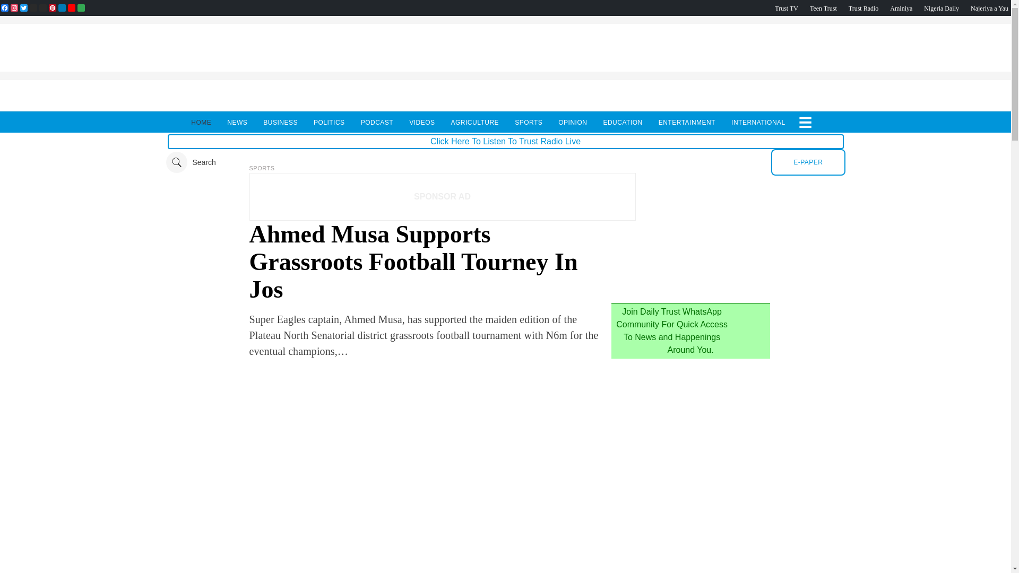 The width and height of the screenshot is (1019, 573). Describe the element at coordinates (23, 7) in the screenshot. I see `Twitter` at that location.